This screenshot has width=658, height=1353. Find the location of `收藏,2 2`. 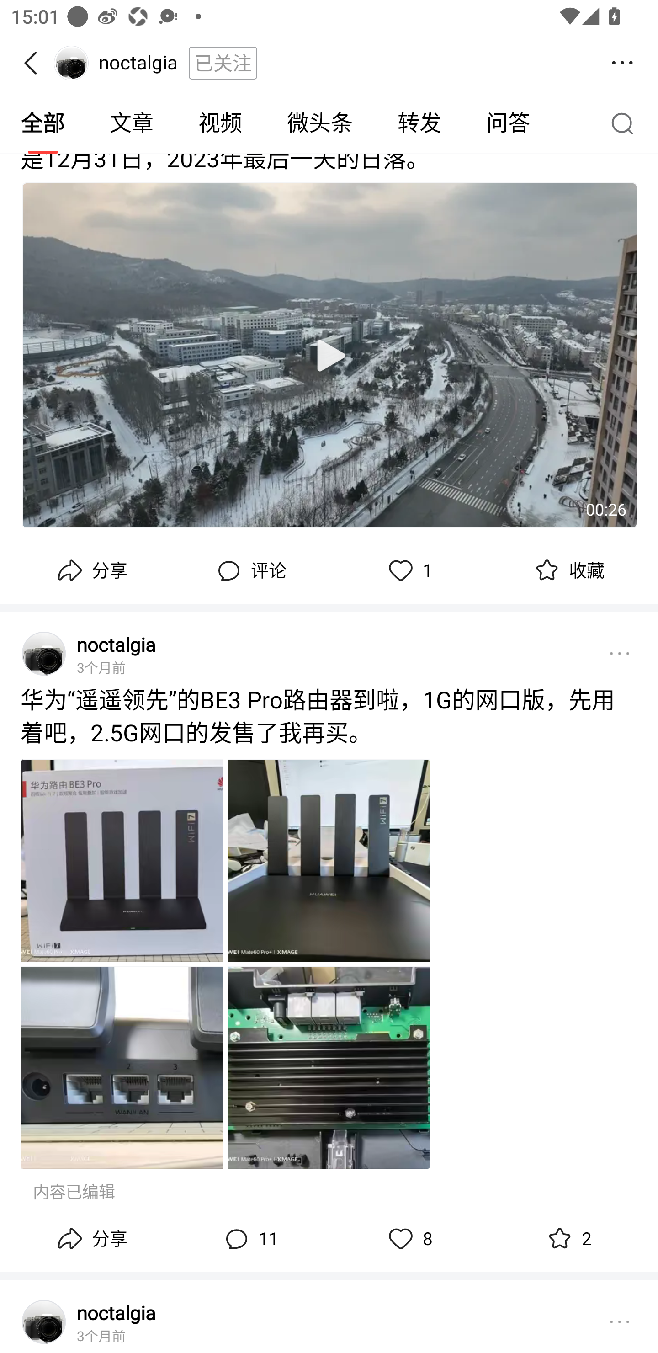

收藏,2 2 is located at coordinates (568, 1239).